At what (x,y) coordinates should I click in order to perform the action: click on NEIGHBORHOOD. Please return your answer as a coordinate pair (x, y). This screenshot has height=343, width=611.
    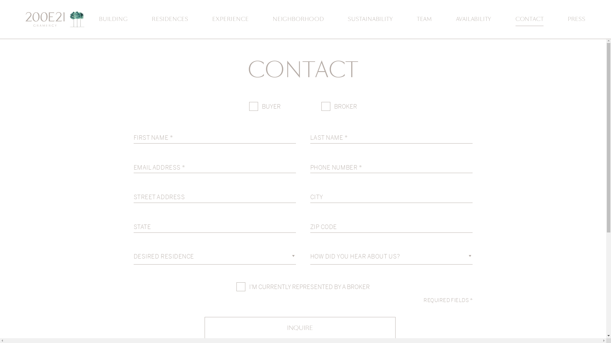
    Looking at the image, I should click on (298, 19).